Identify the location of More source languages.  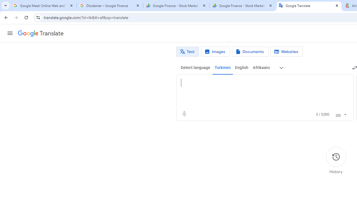
(281, 68).